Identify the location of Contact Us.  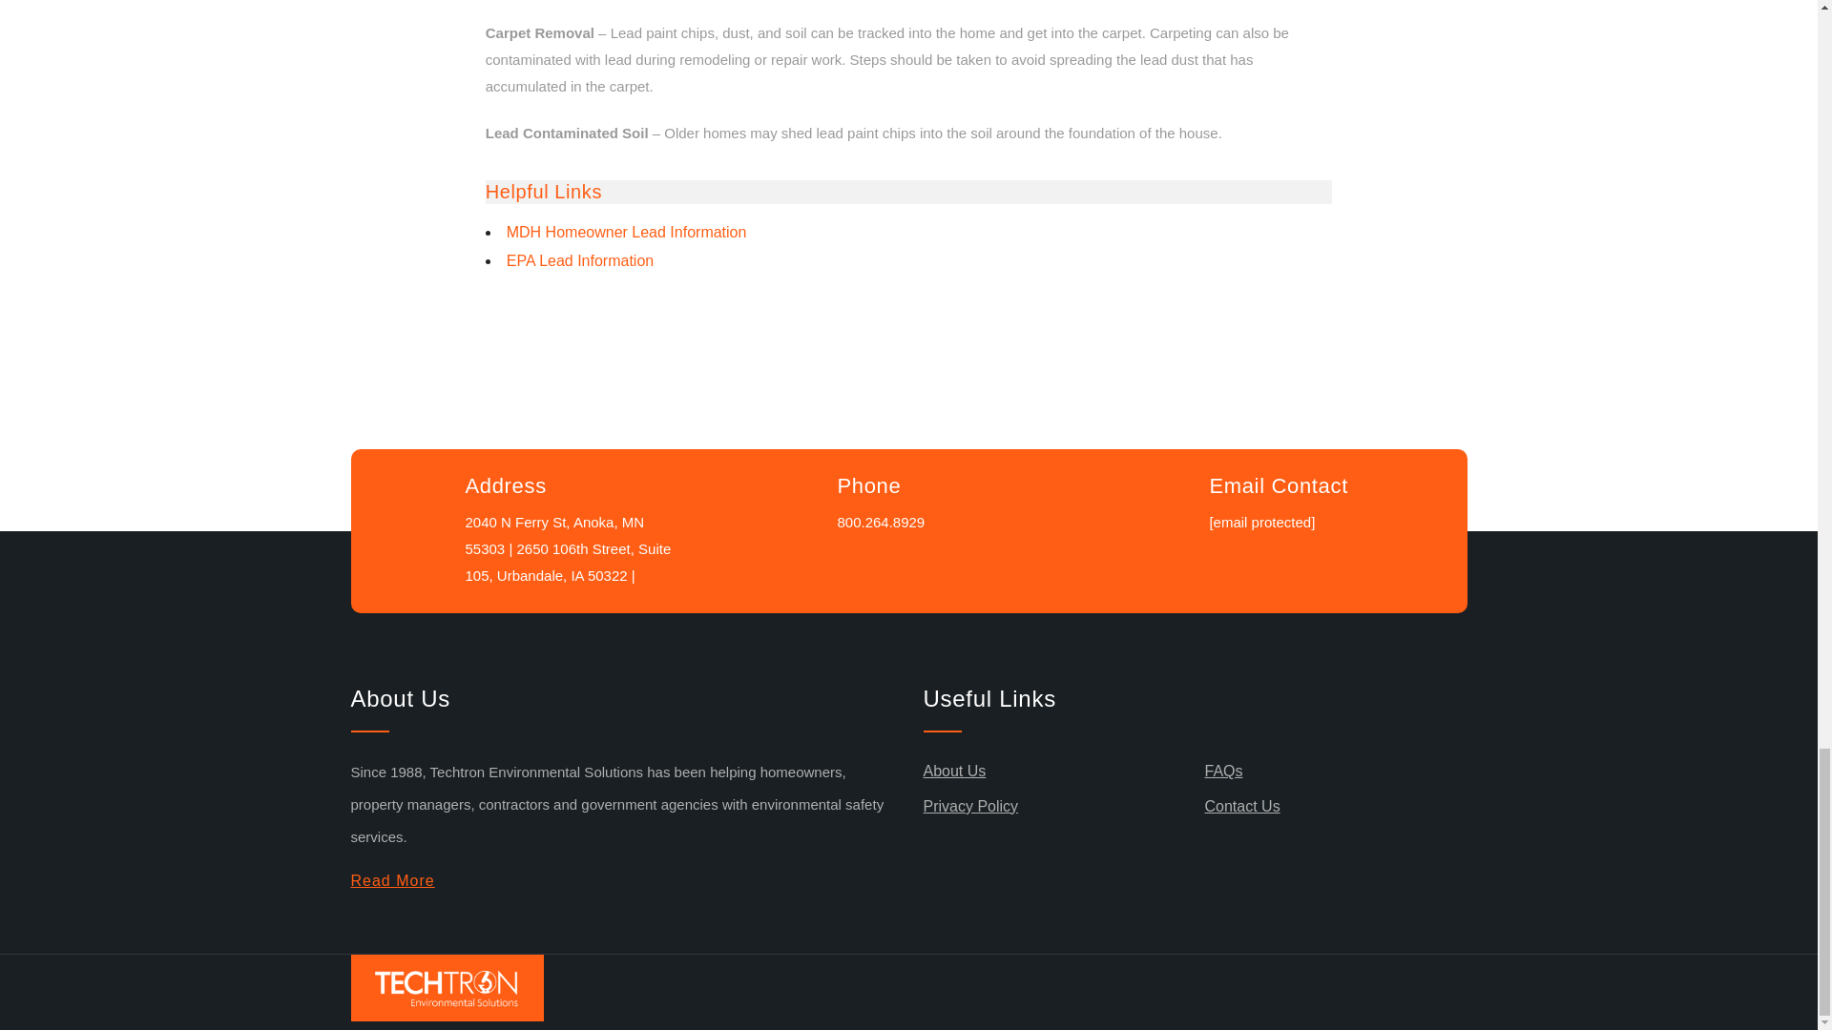
(1240, 807).